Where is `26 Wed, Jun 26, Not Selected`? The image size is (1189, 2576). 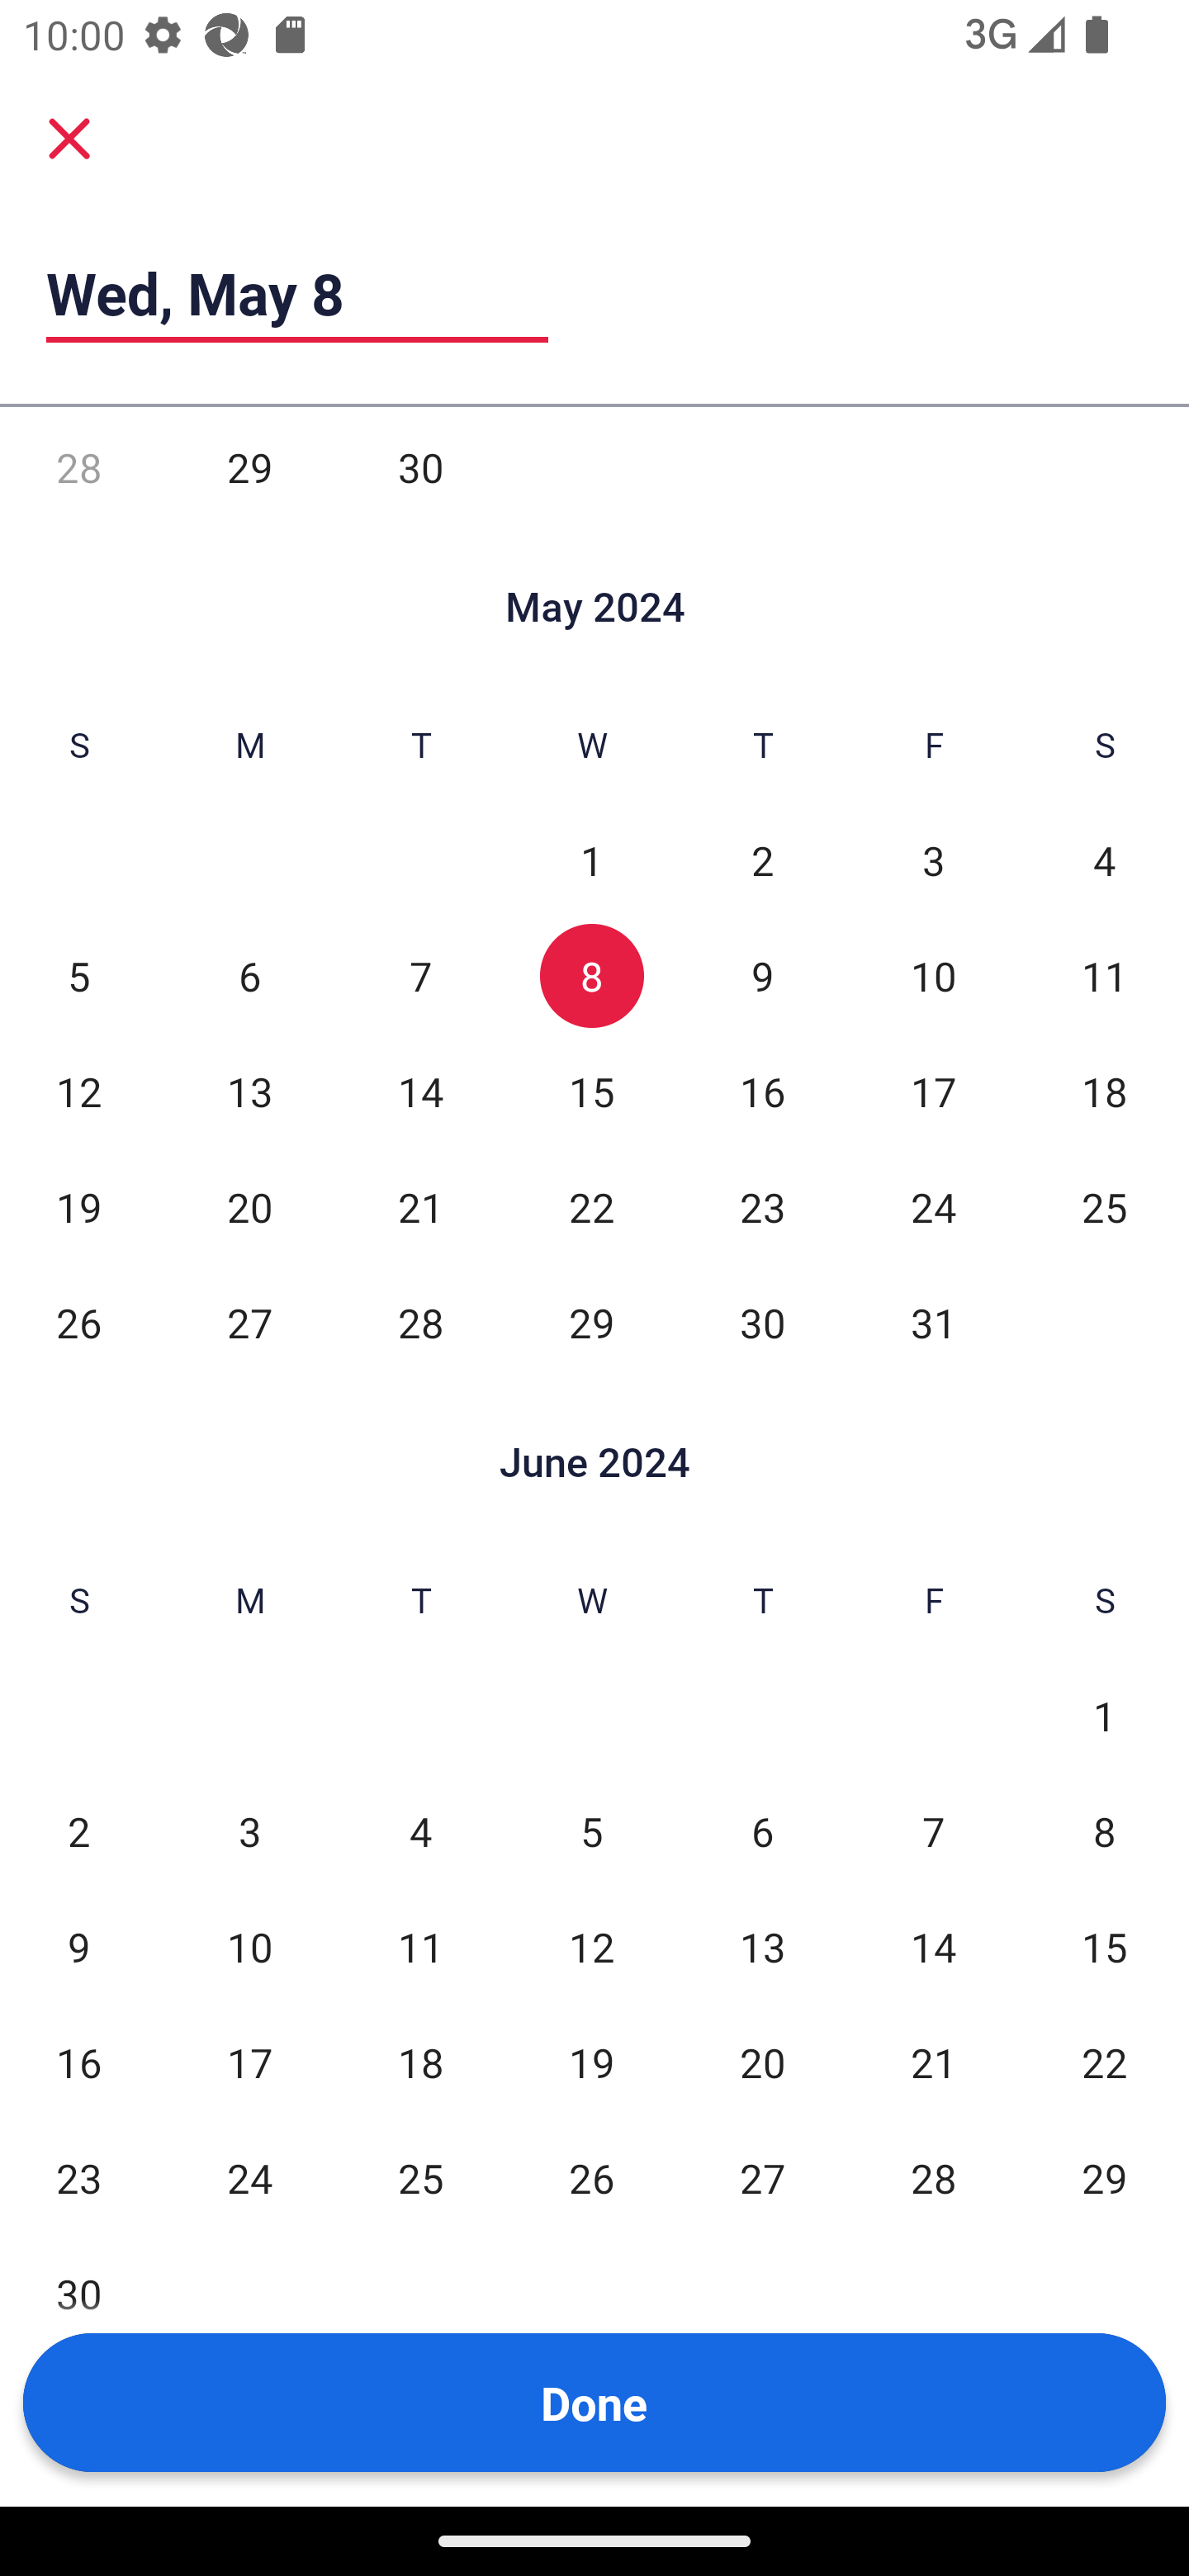
26 Wed, Jun 26, Not Selected is located at coordinates (591, 2178).